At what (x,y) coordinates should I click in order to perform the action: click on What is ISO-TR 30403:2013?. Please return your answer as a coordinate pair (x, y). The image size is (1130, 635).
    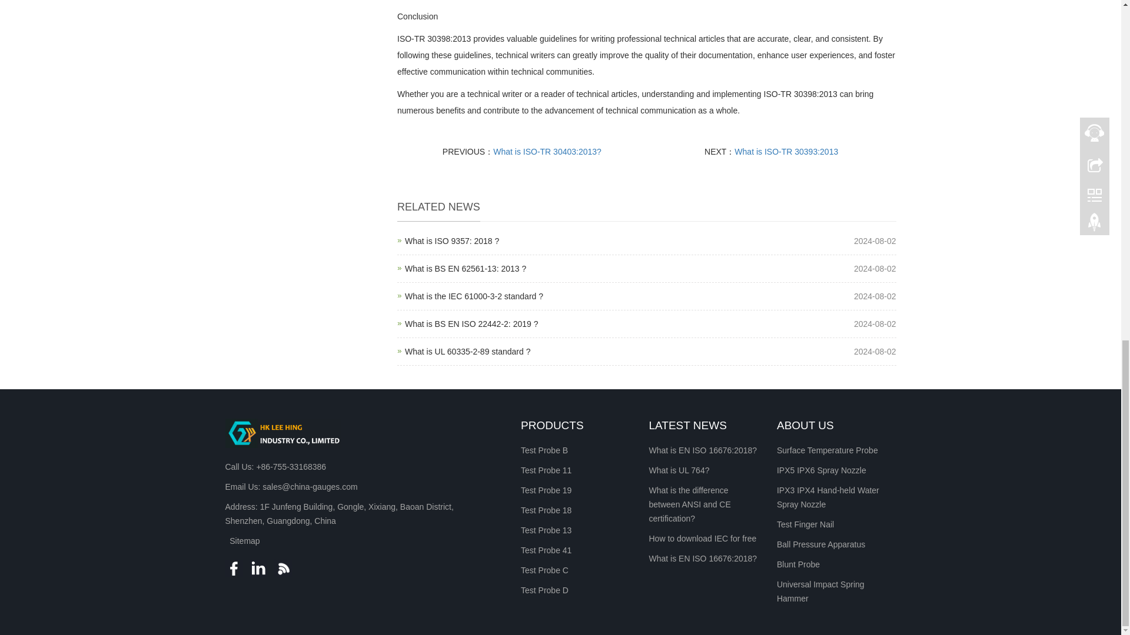
    Looking at the image, I should click on (474, 296).